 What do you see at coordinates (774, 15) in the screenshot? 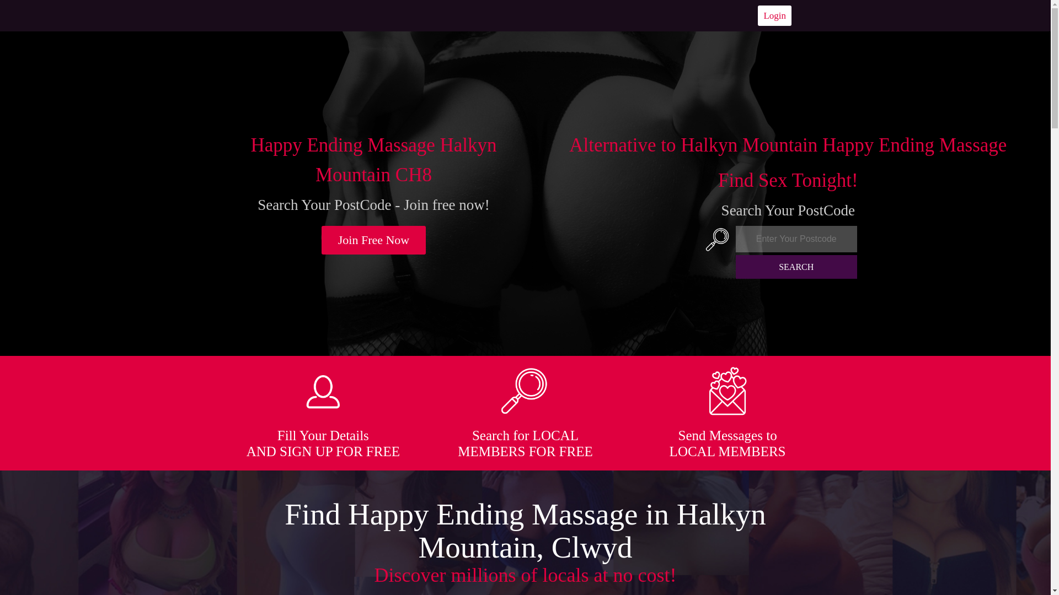
I see `Login` at bounding box center [774, 15].